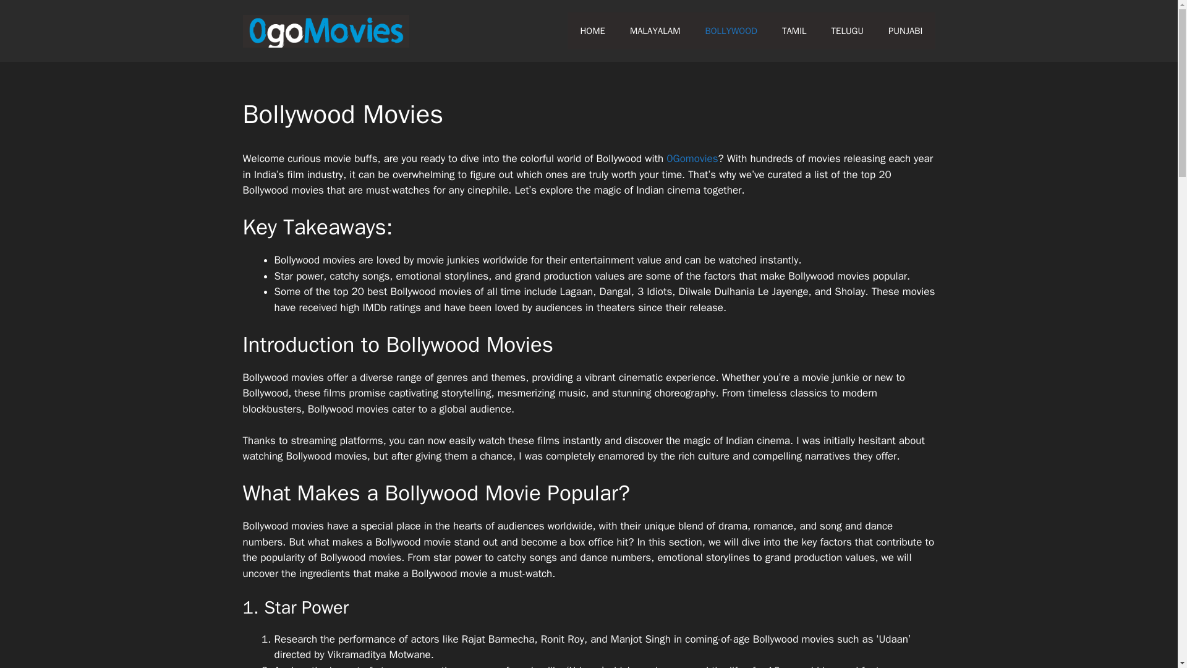  What do you see at coordinates (592, 31) in the screenshot?
I see `HOME` at bounding box center [592, 31].